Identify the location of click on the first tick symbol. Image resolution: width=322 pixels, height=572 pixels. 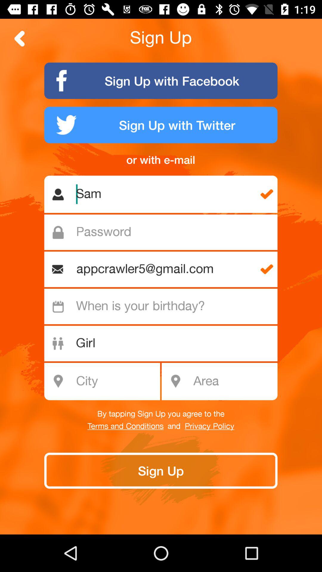
(267, 194).